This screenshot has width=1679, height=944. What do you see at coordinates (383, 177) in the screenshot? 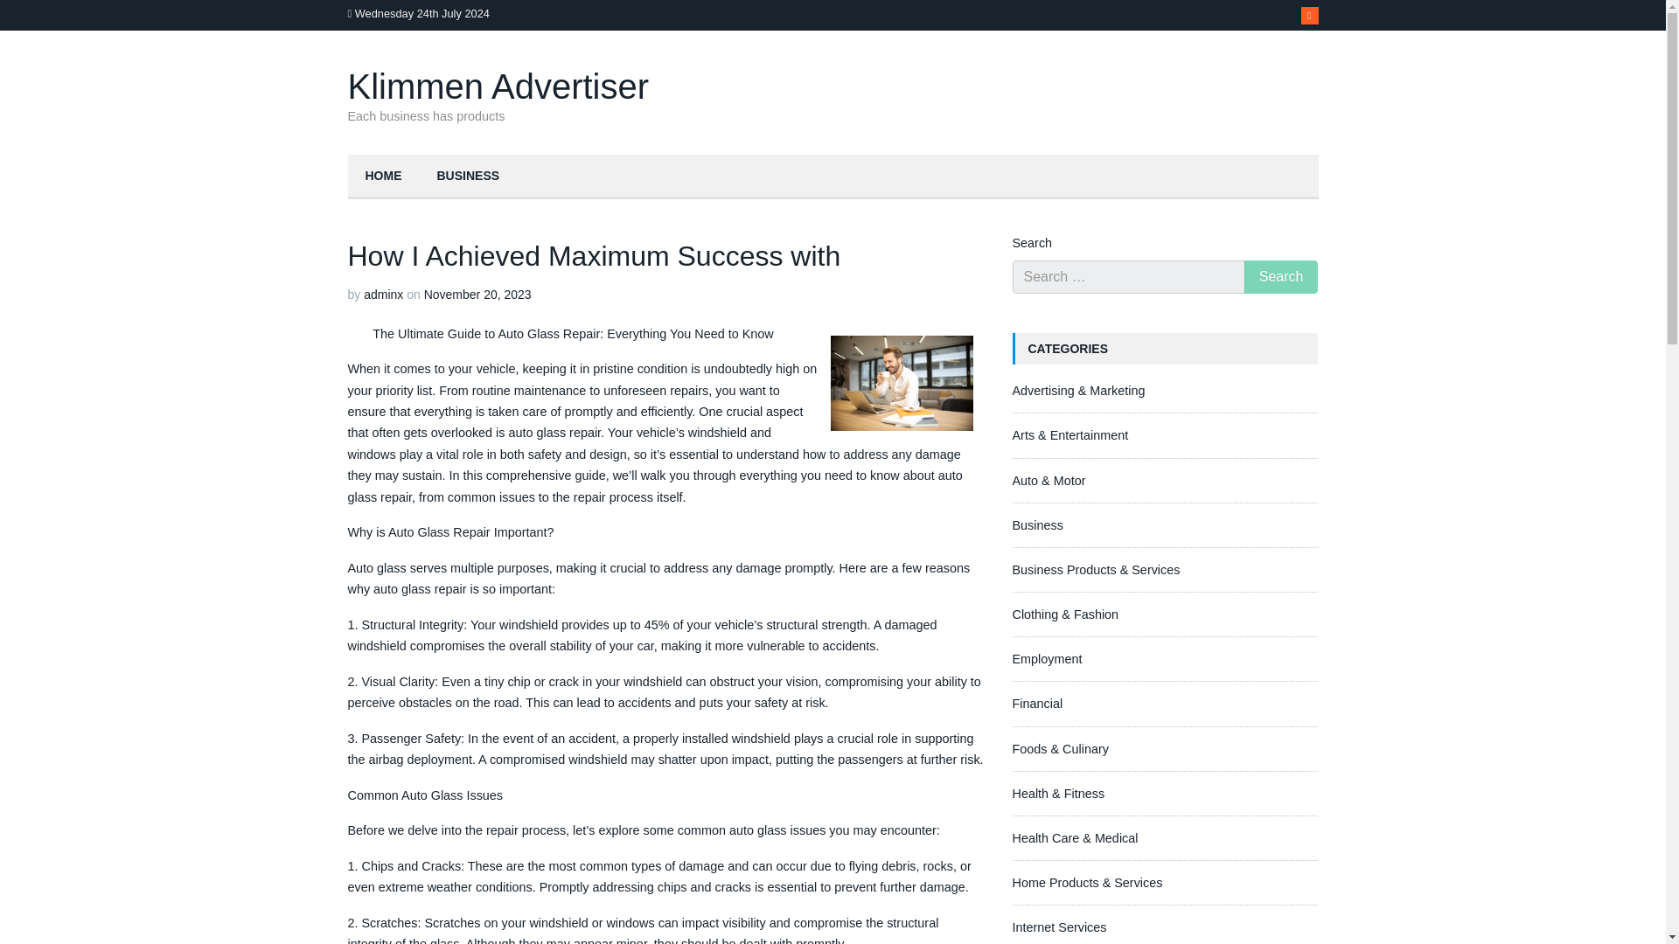
I see `HOME` at bounding box center [383, 177].